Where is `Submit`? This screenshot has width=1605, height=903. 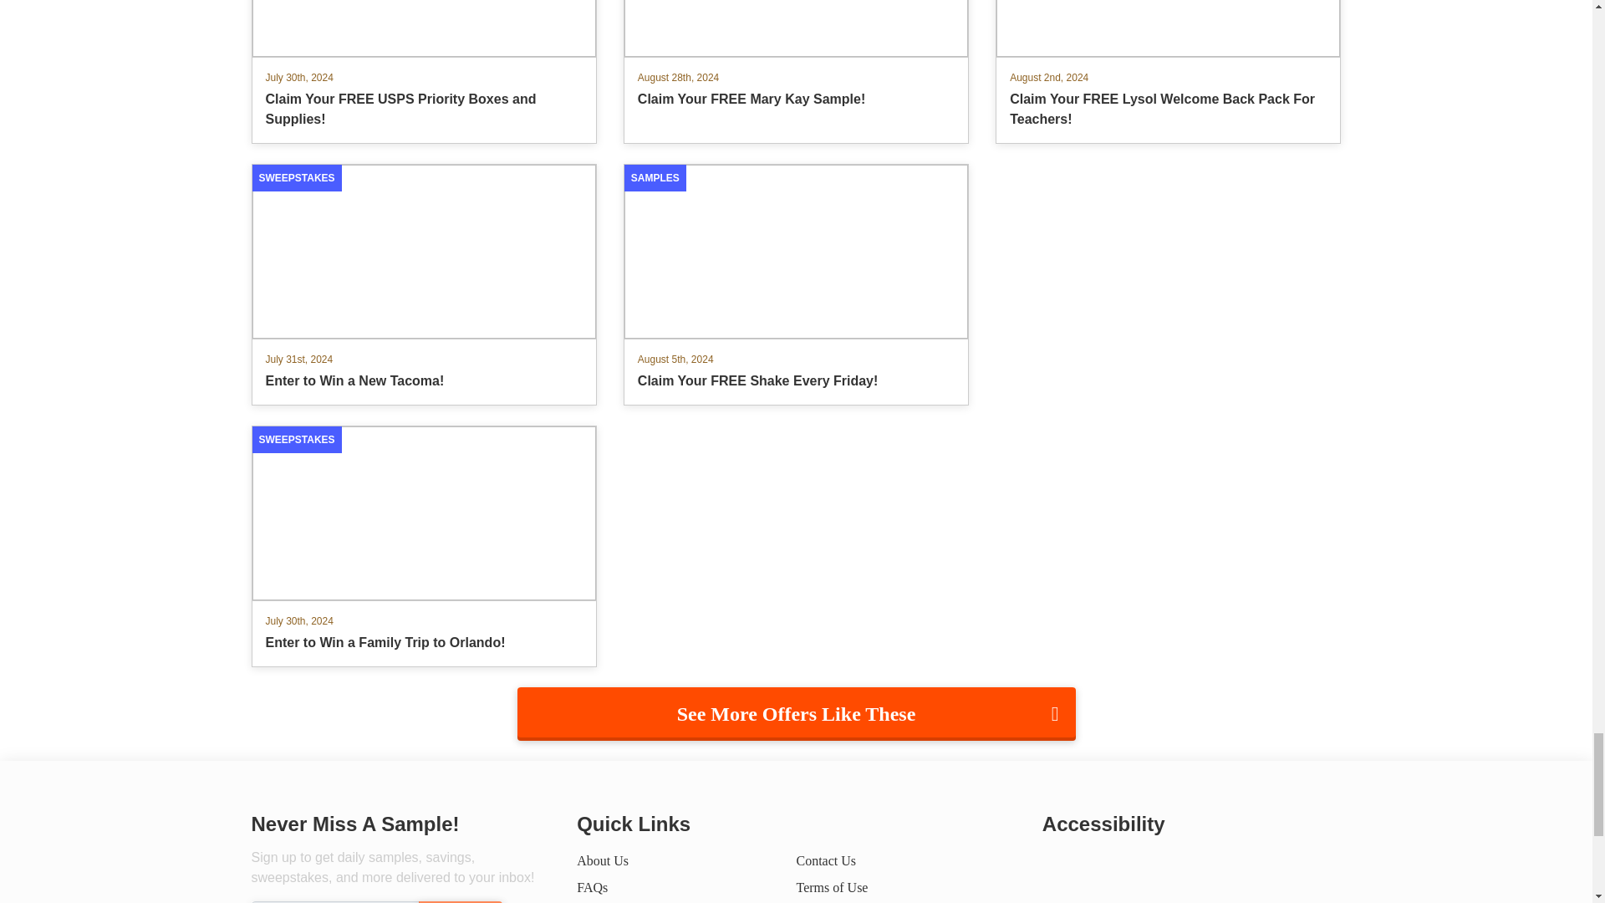 Submit is located at coordinates (796, 713).